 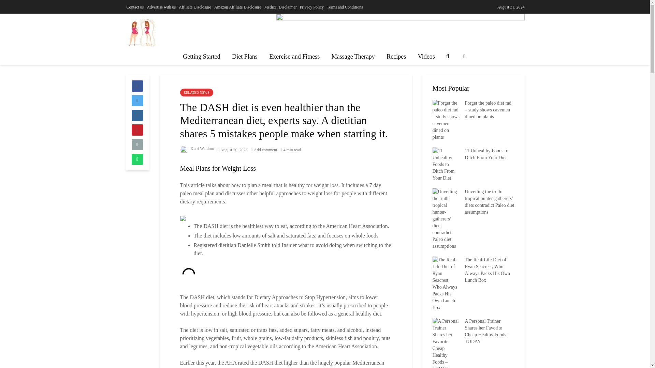 What do you see at coordinates (161, 7) in the screenshot?
I see `Advertise with us` at bounding box center [161, 7].